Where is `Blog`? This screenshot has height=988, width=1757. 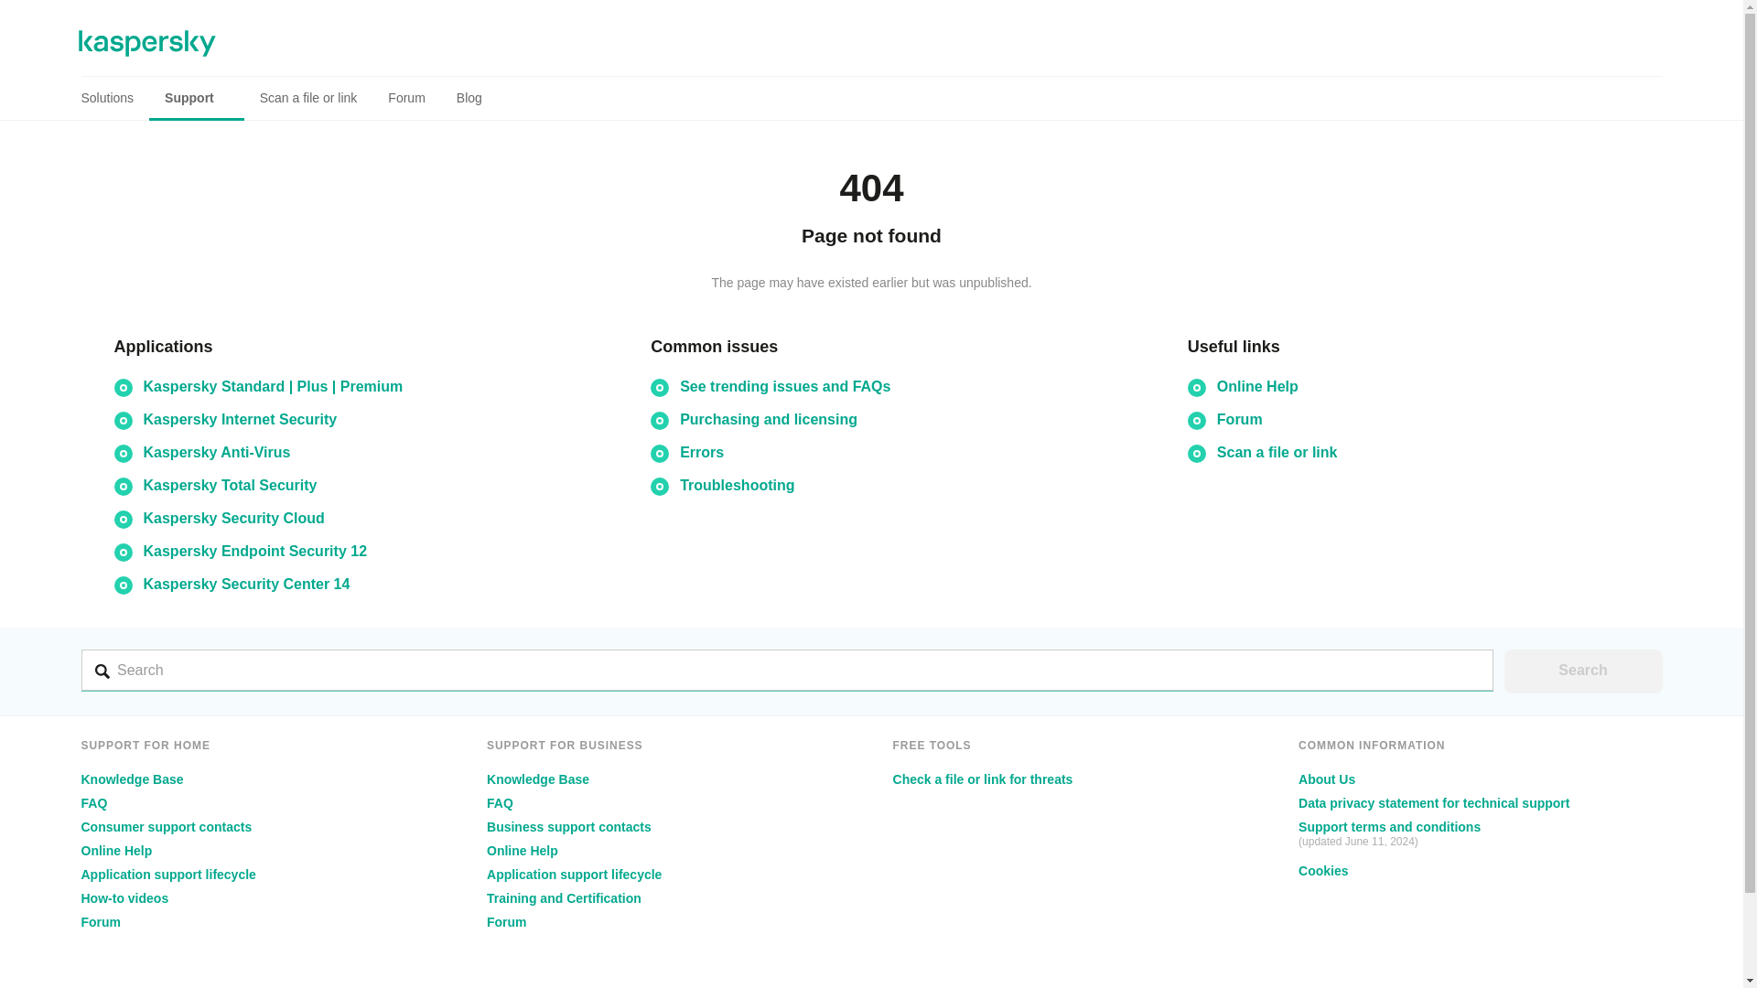 Blog is located at coordinates (469, 98).